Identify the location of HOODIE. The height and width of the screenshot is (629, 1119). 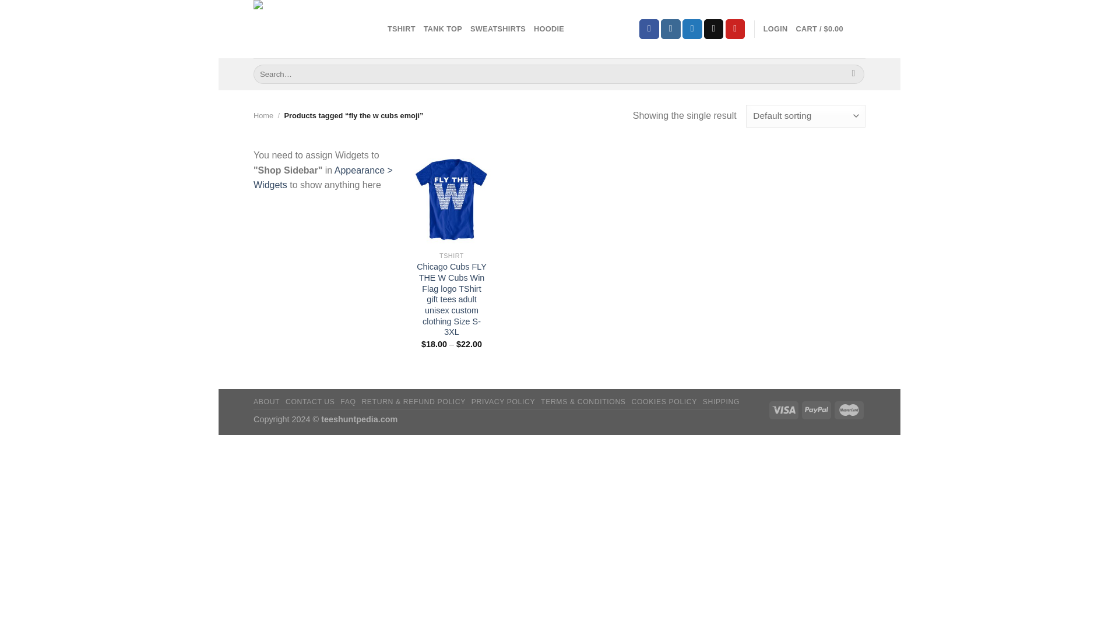
(548, 29).